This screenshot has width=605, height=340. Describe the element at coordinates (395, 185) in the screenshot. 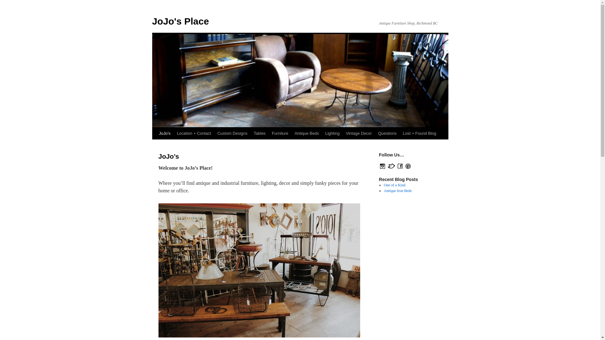

I see `One of a Kind` at that location.